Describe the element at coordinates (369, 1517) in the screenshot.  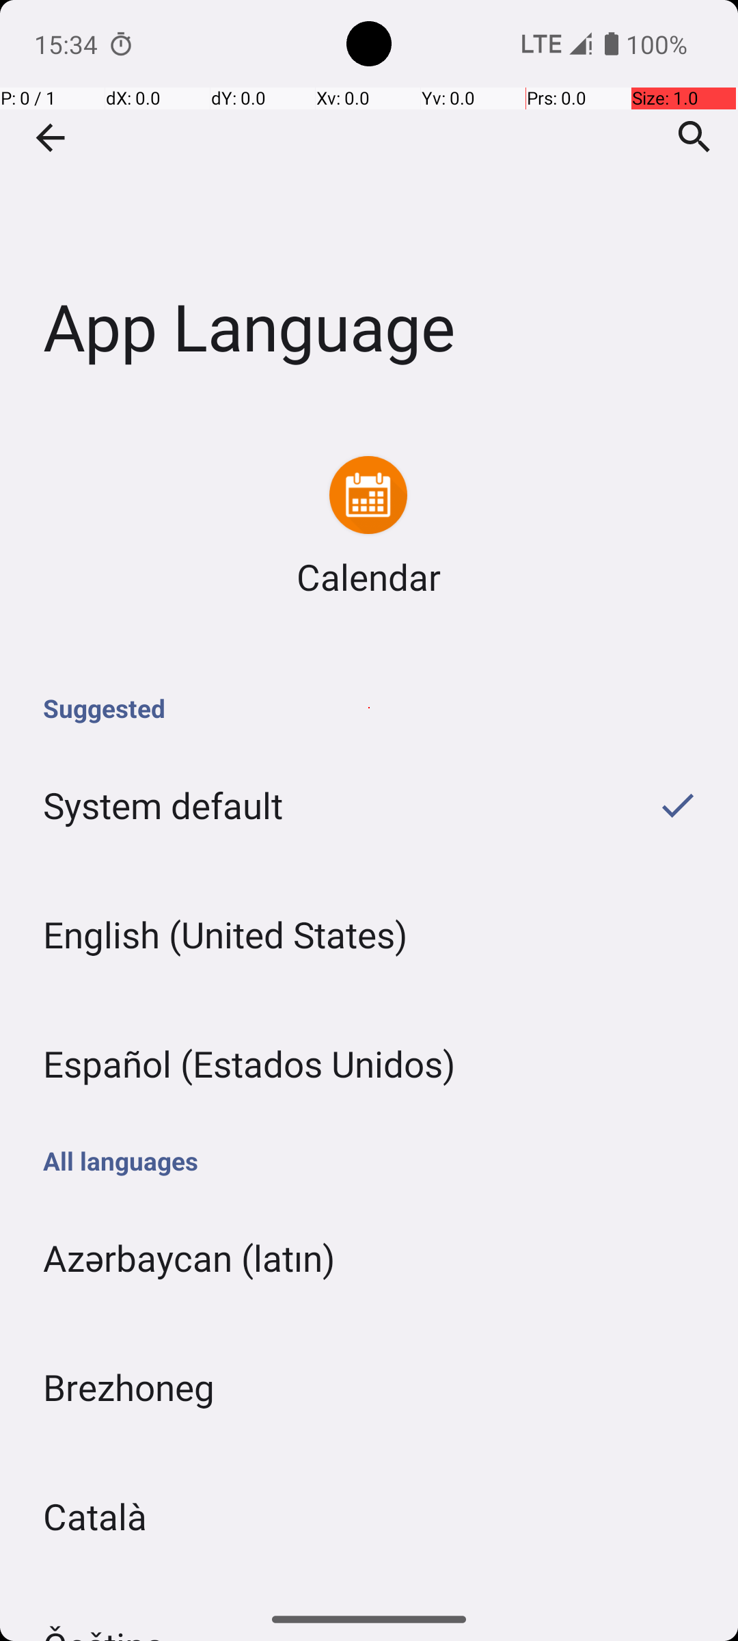
I see `Català` at that location.